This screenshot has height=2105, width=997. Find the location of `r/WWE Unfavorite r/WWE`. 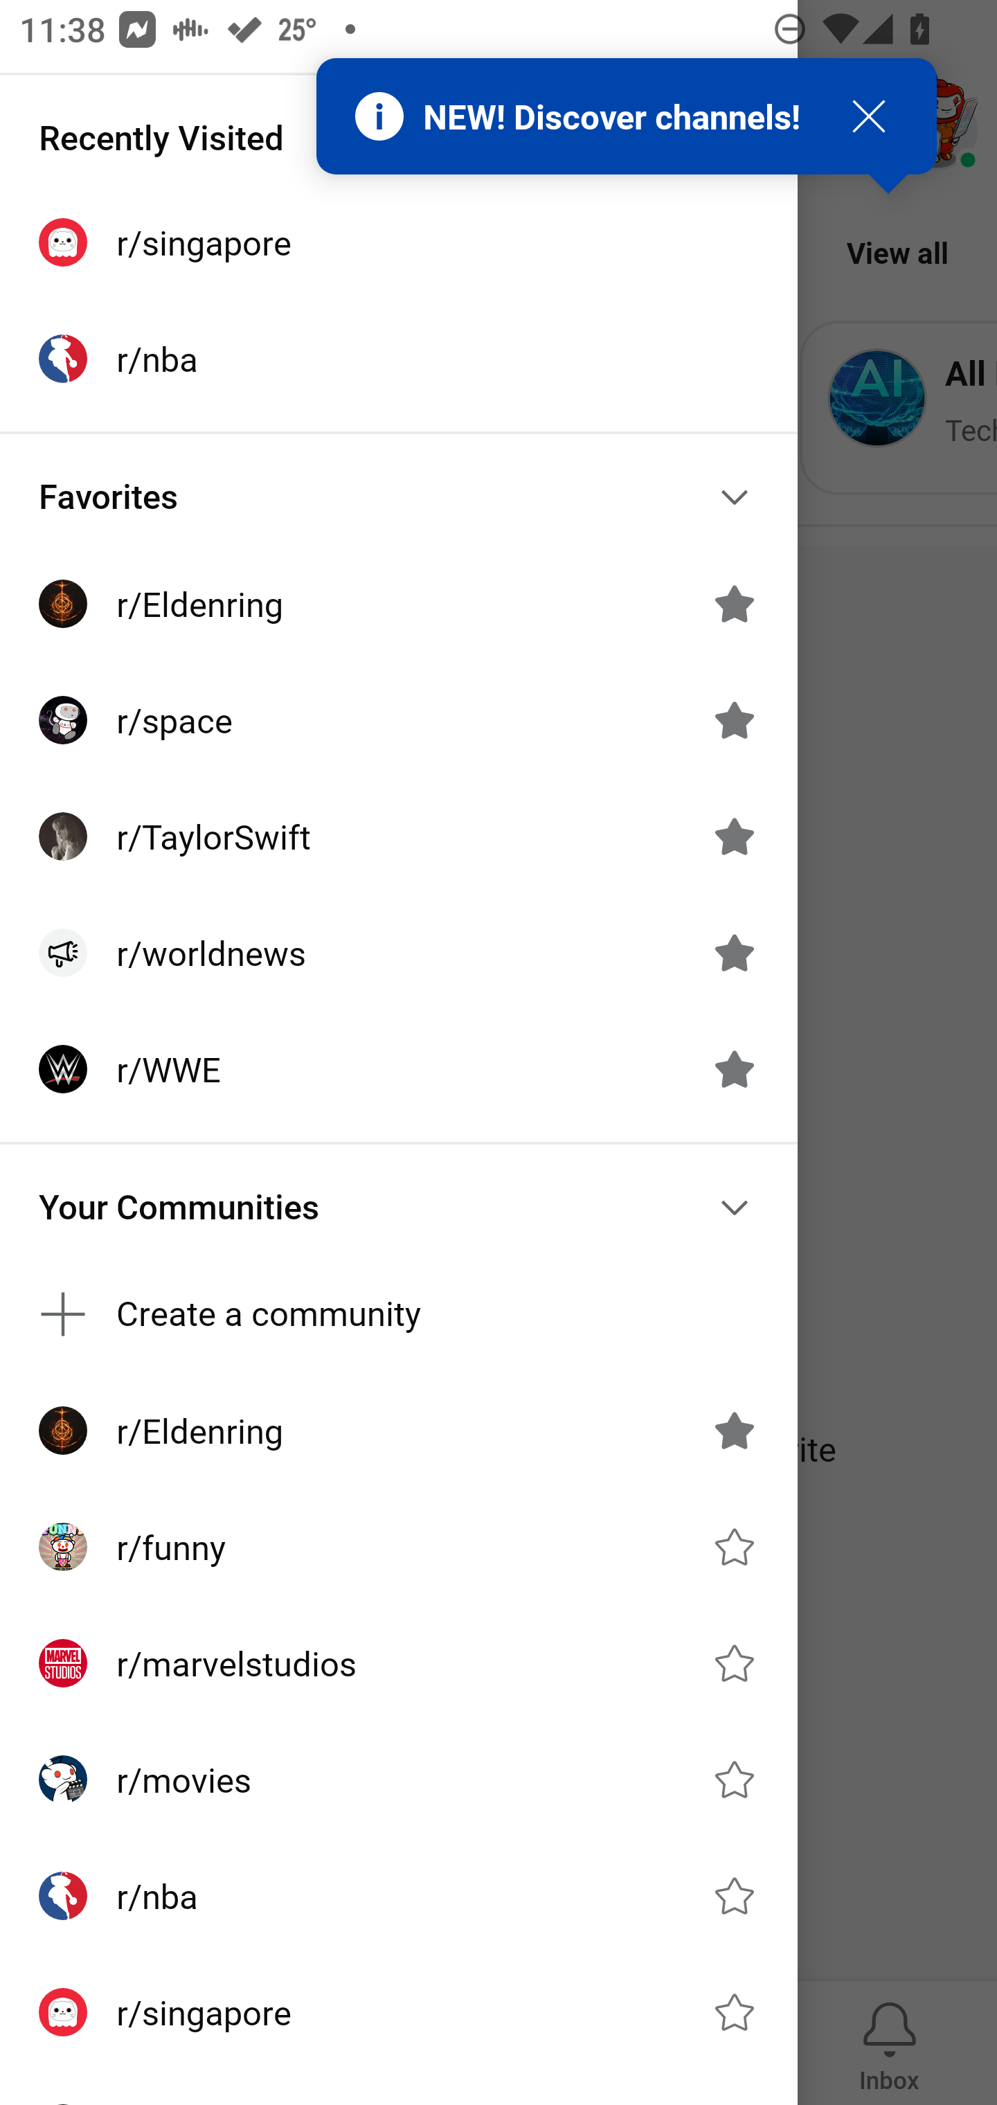

r/WWE Unfavorite r/WWE is located at coordinates (399, 1069).